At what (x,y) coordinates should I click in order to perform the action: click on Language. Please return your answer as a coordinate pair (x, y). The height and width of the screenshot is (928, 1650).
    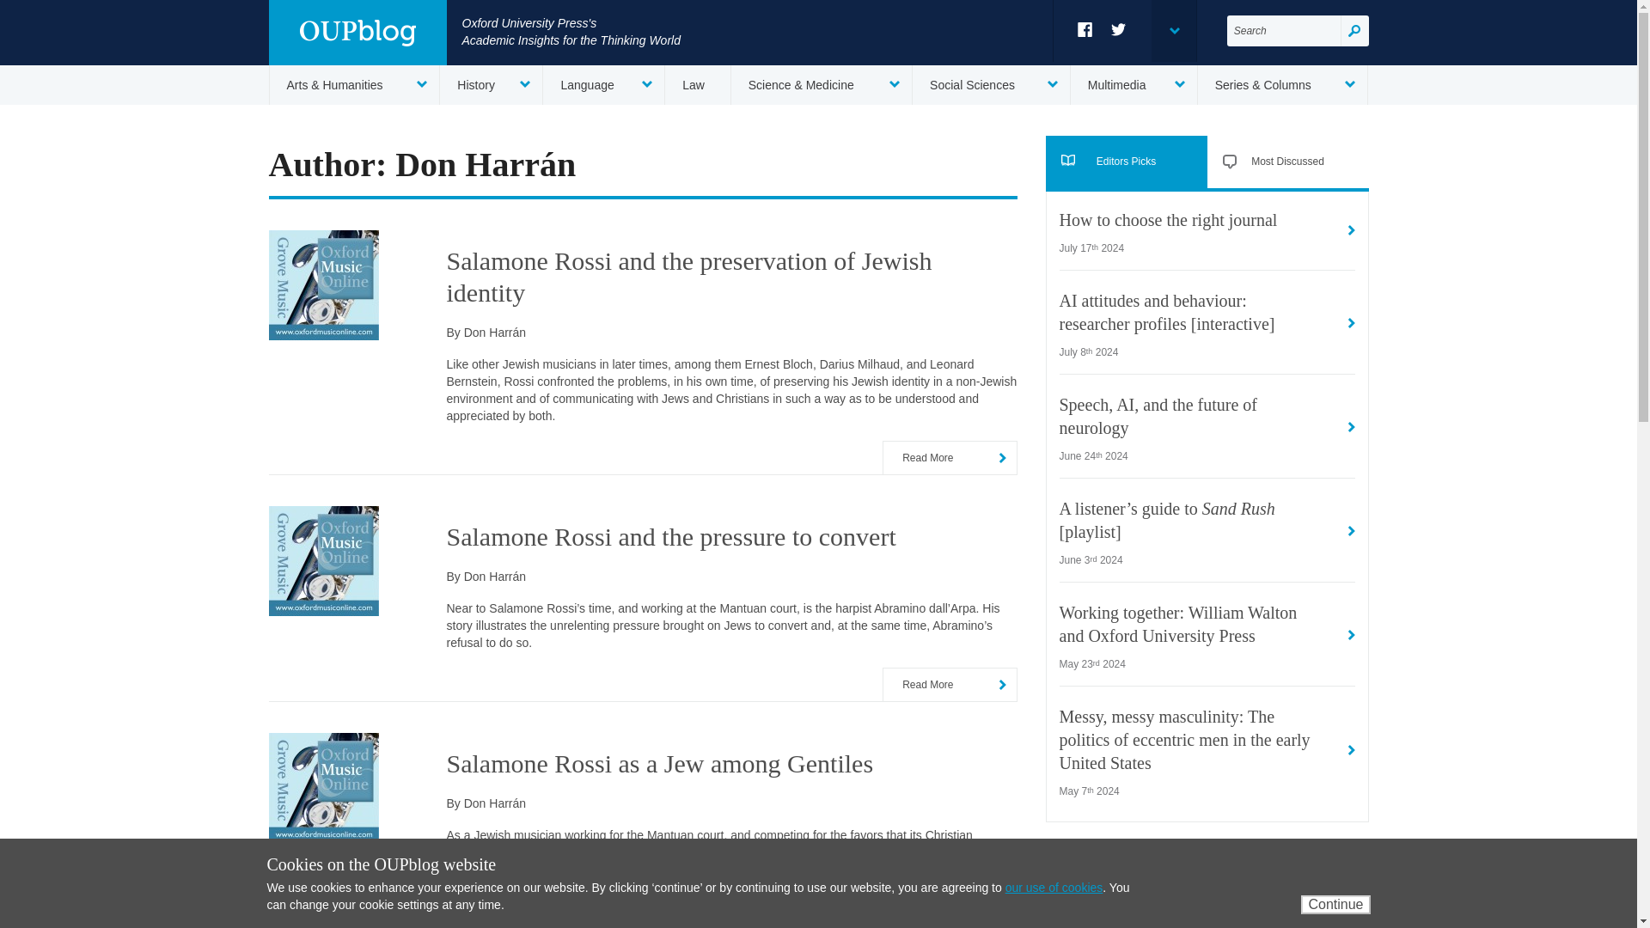
    Looking at the image, I should click on (603, 84).